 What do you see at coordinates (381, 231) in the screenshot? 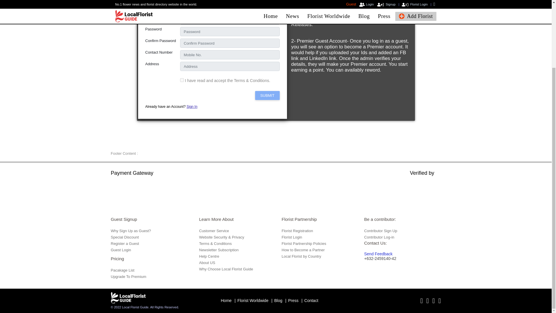
I see `Contributor Sign Up` at bounding box center [381, 231].